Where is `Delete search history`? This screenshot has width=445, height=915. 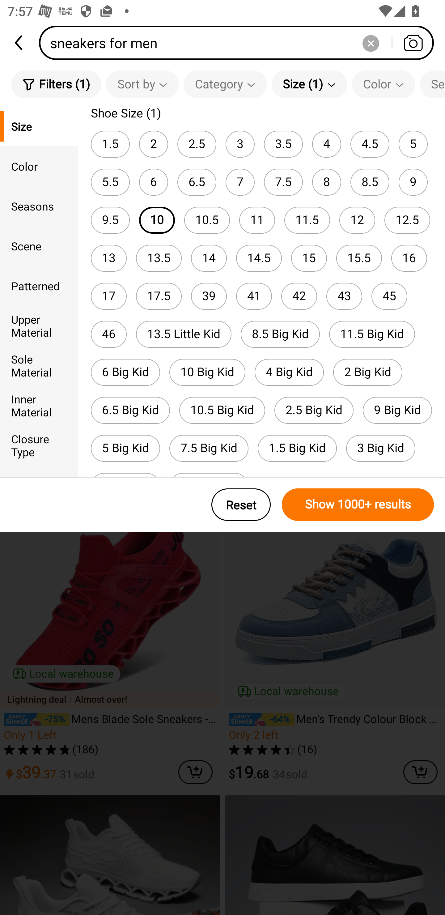 Delete search history is located at coordinates (371, 43).